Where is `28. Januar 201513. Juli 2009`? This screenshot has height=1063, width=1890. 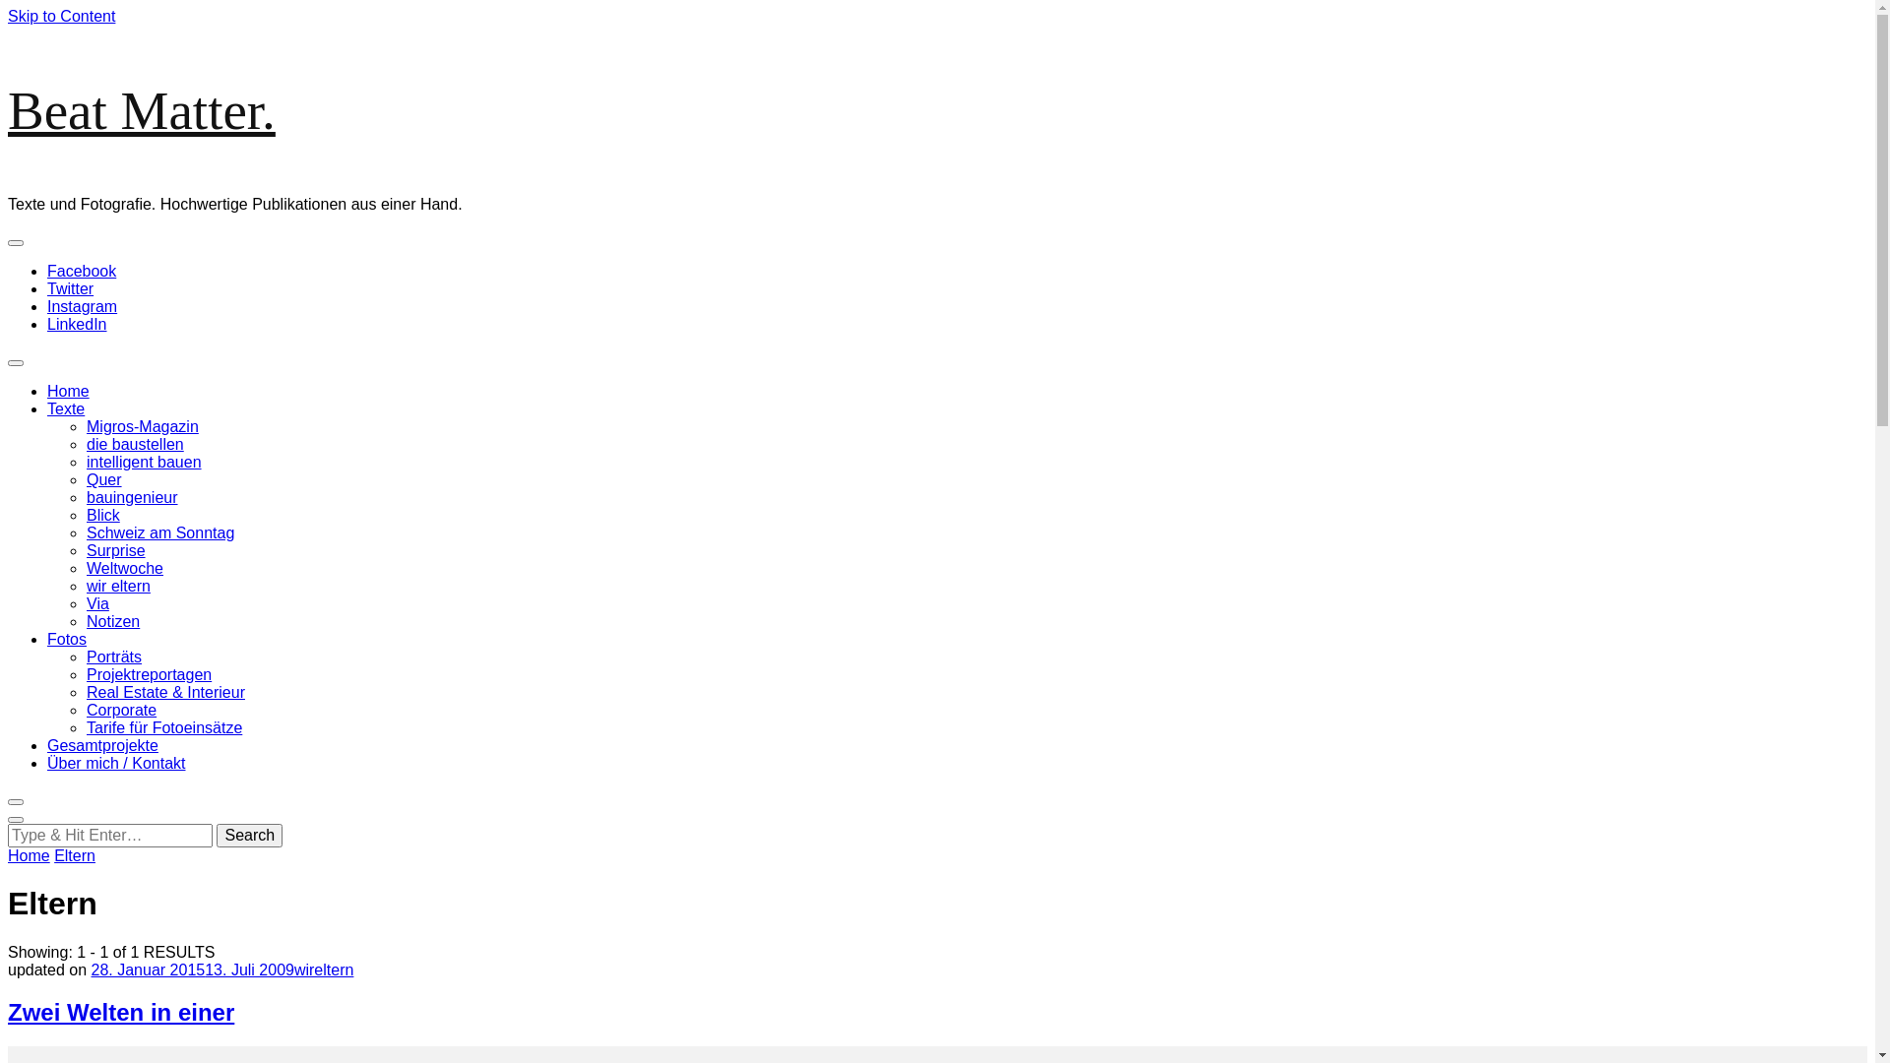 28. Januar 201513. Juli 2009 is located at coordinates (193, 970).